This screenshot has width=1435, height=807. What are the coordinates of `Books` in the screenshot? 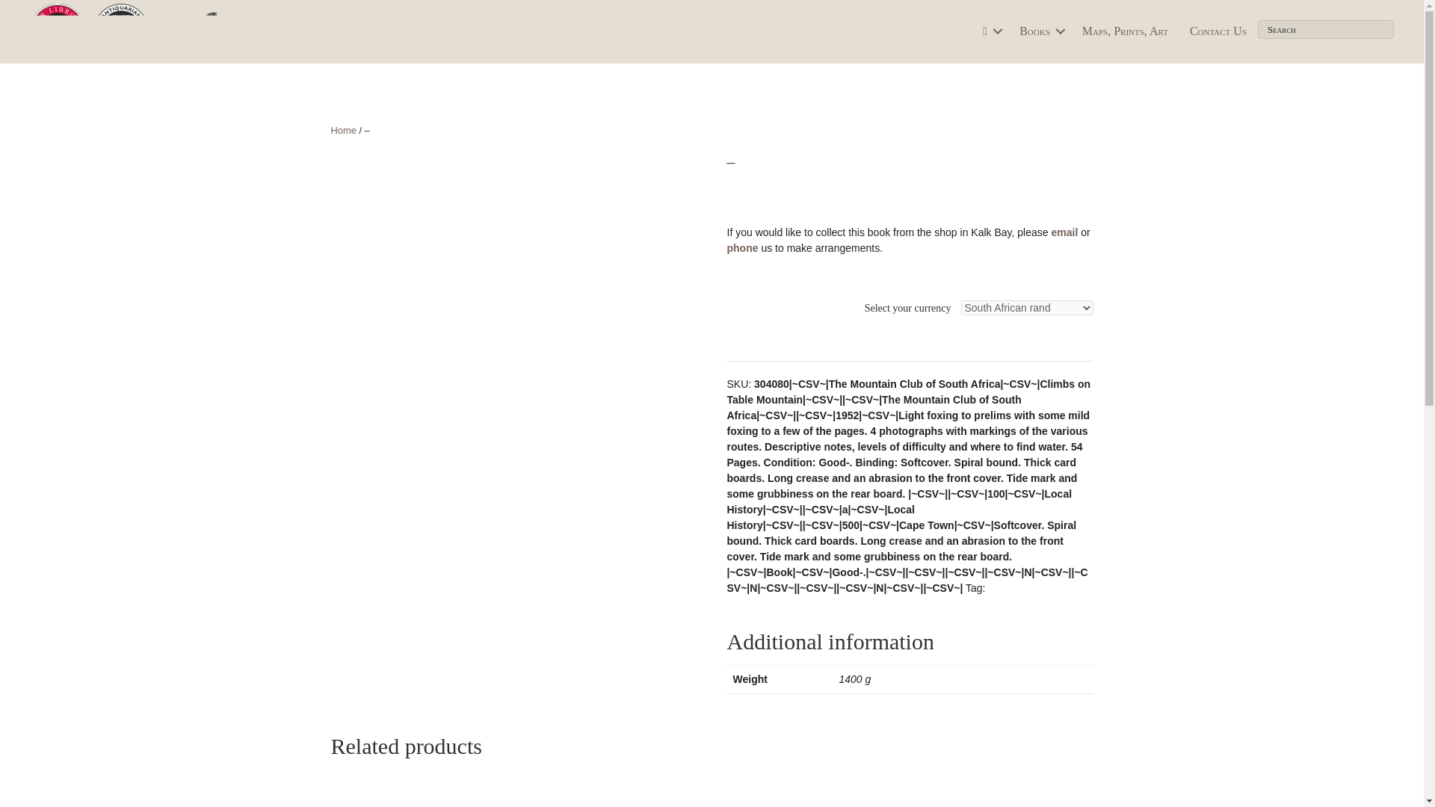 It's located at (1039, 31).